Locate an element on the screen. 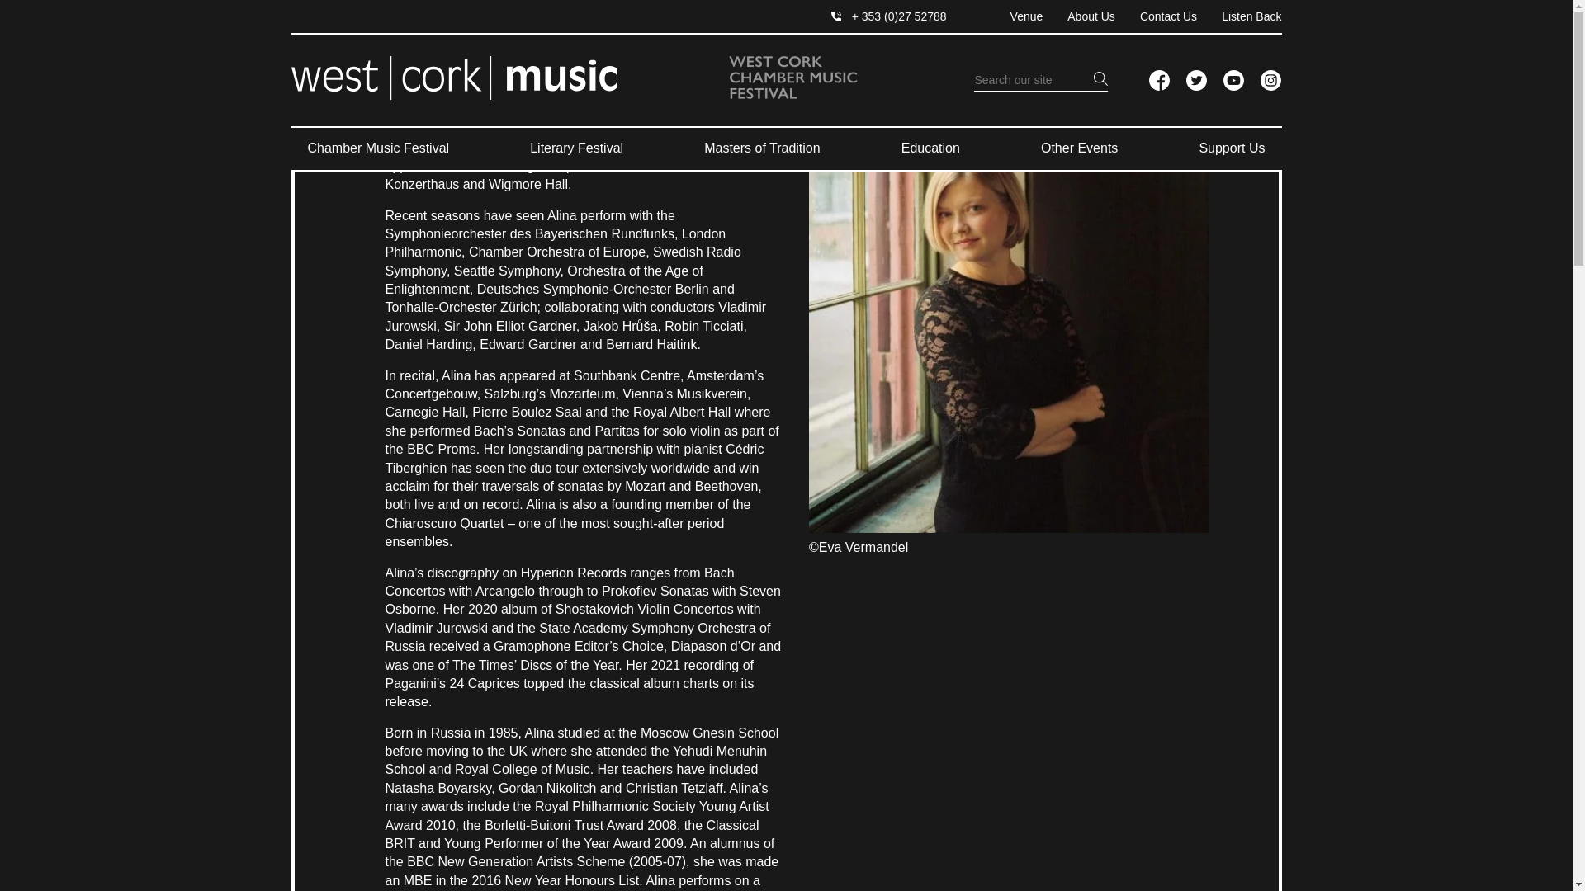 The width and height of the screenshot is (1585, 891). Literary Festival is located at coordinates (576, 148).